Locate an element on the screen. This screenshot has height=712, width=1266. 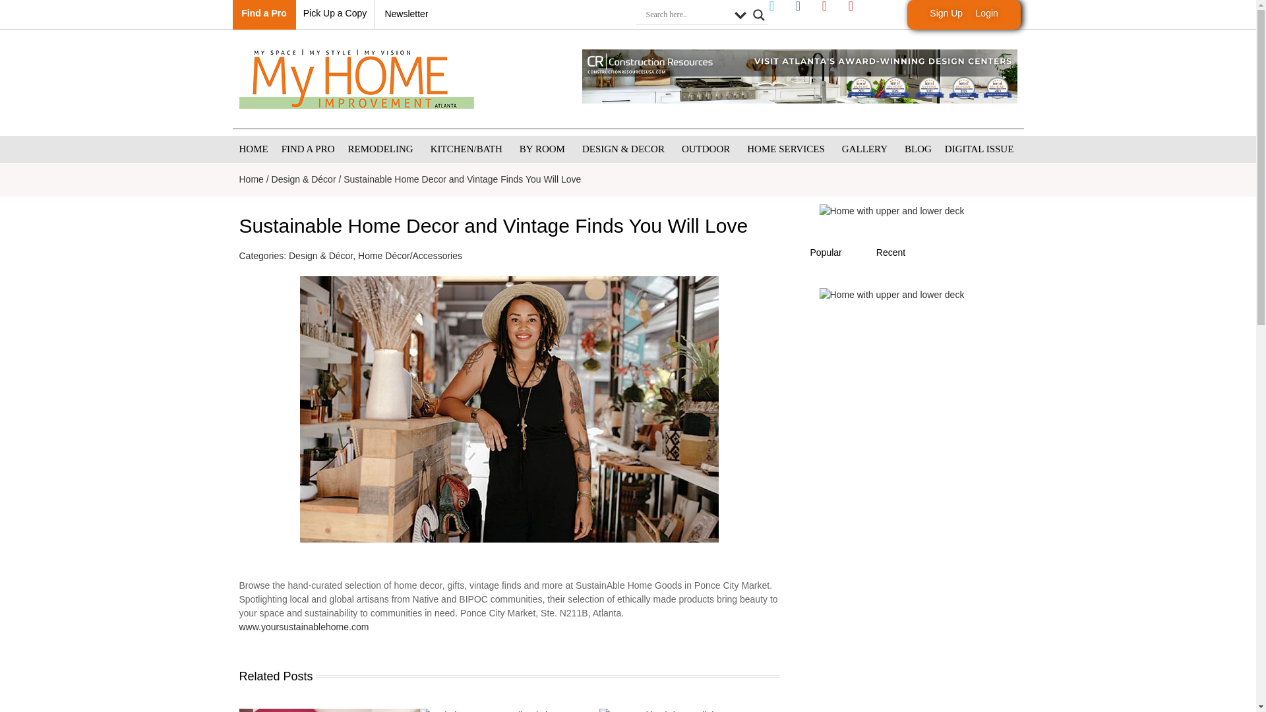
Pick Up a Copy is located at coordinates (335, 13).